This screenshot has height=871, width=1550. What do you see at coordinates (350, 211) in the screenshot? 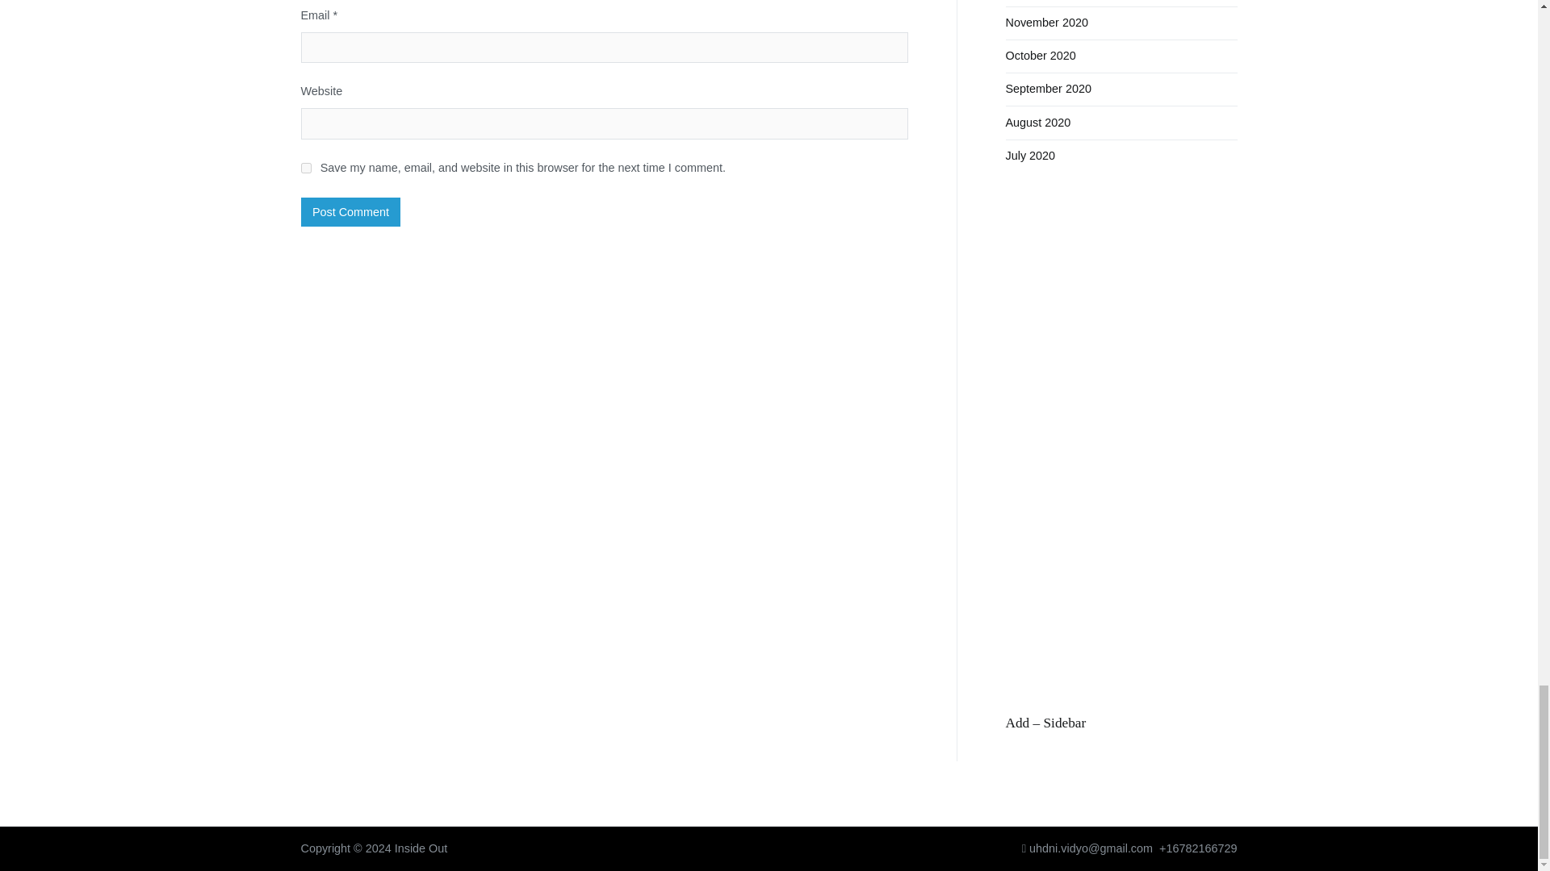
I see `Post Comment` at bounding box center [350, 211].